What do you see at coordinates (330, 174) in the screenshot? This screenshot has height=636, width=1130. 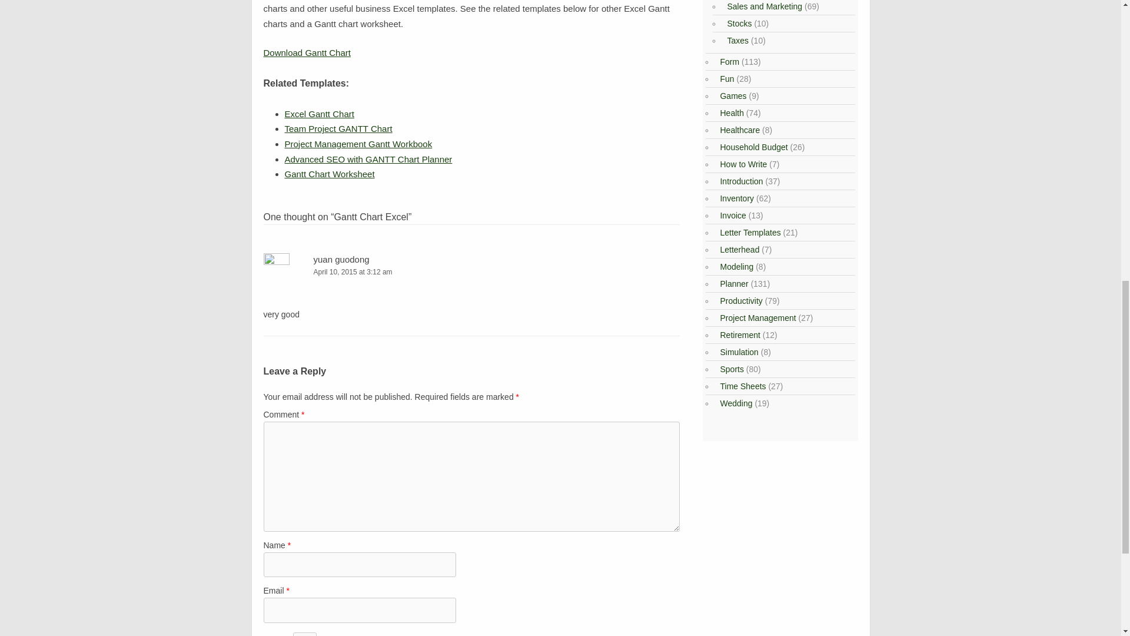 I see `January 14, 2009` at bounding box center [330, 174].